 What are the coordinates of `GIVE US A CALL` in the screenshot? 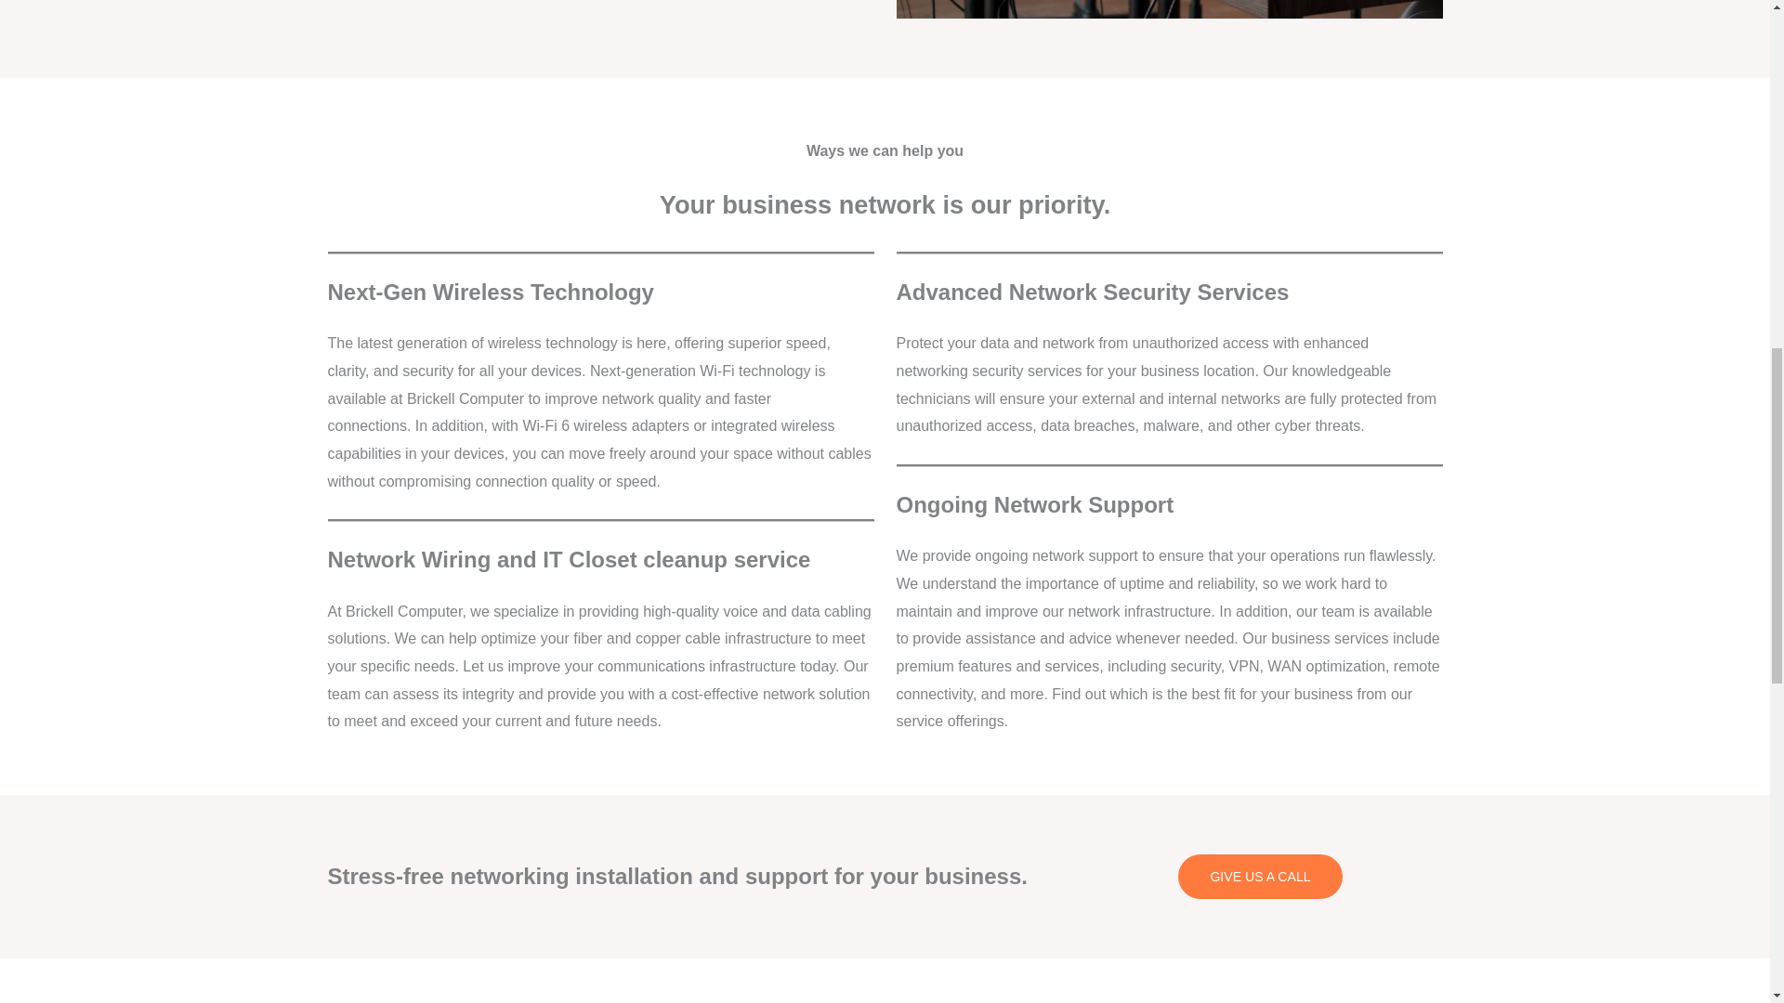 It's located at (1259, 877).